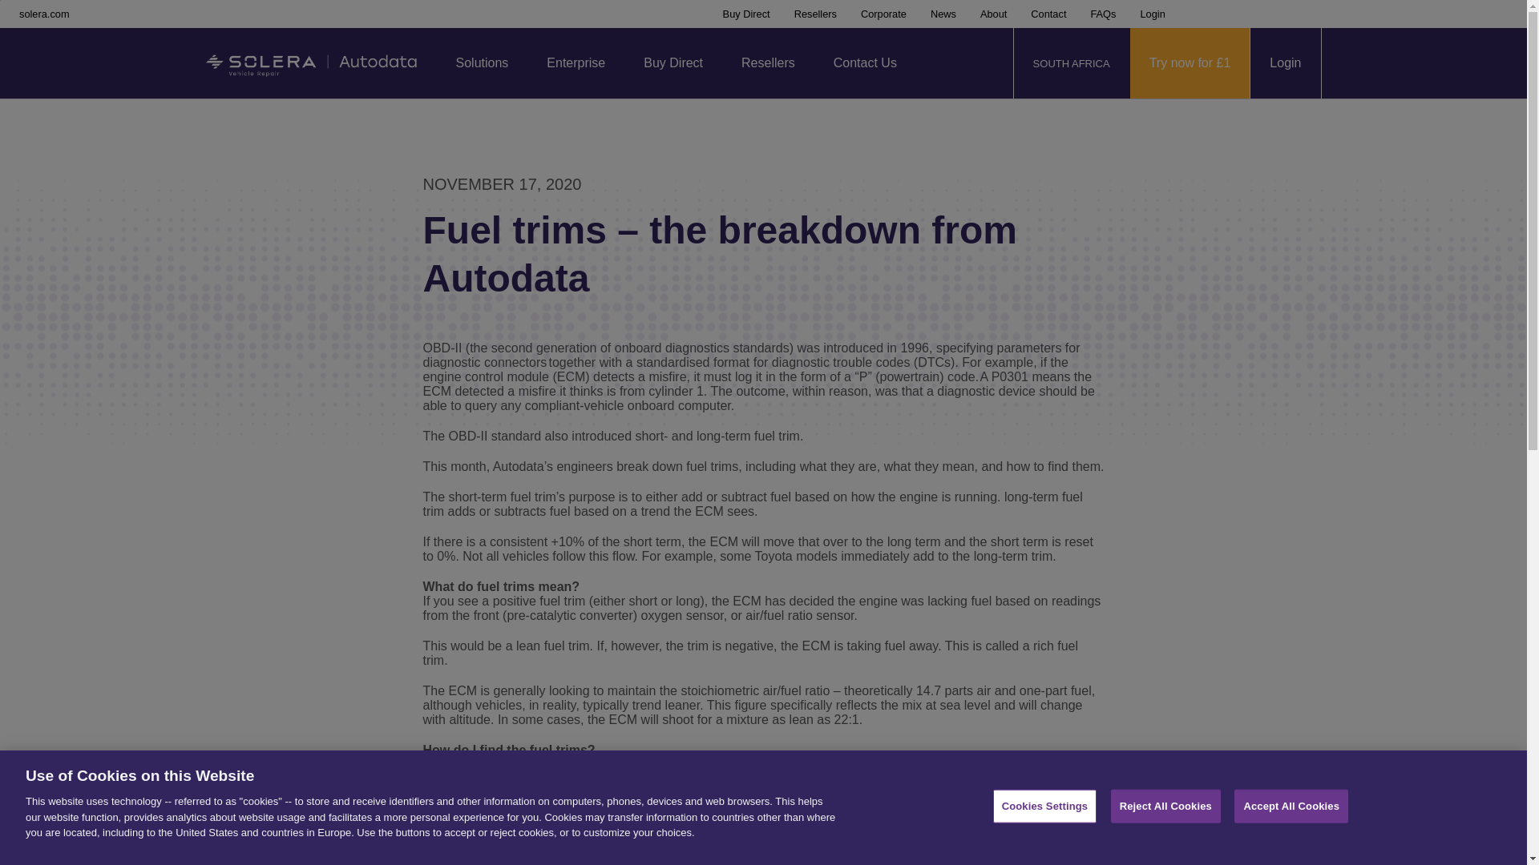  Describe the element at coordinates (1048, 13) in the screenshot. I see `Contact` at that location.